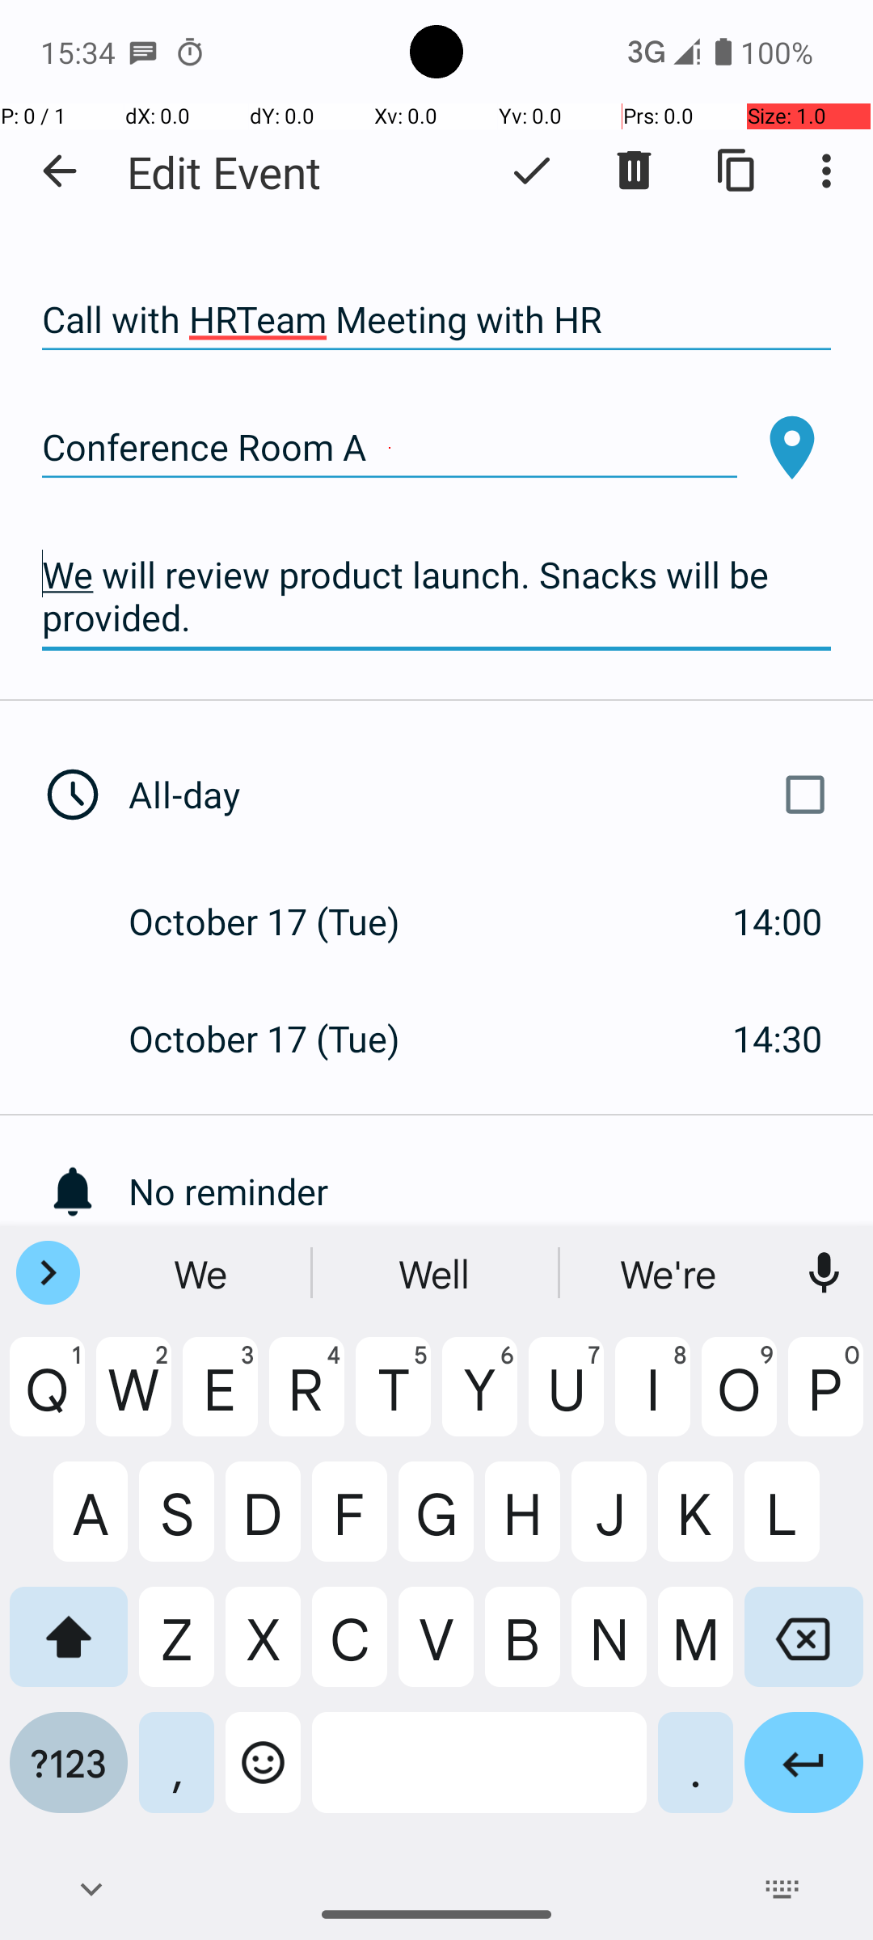 Image resolution: width=873 pixels, height=1940 pixels. I want to click on All-day, so click(483, 795).